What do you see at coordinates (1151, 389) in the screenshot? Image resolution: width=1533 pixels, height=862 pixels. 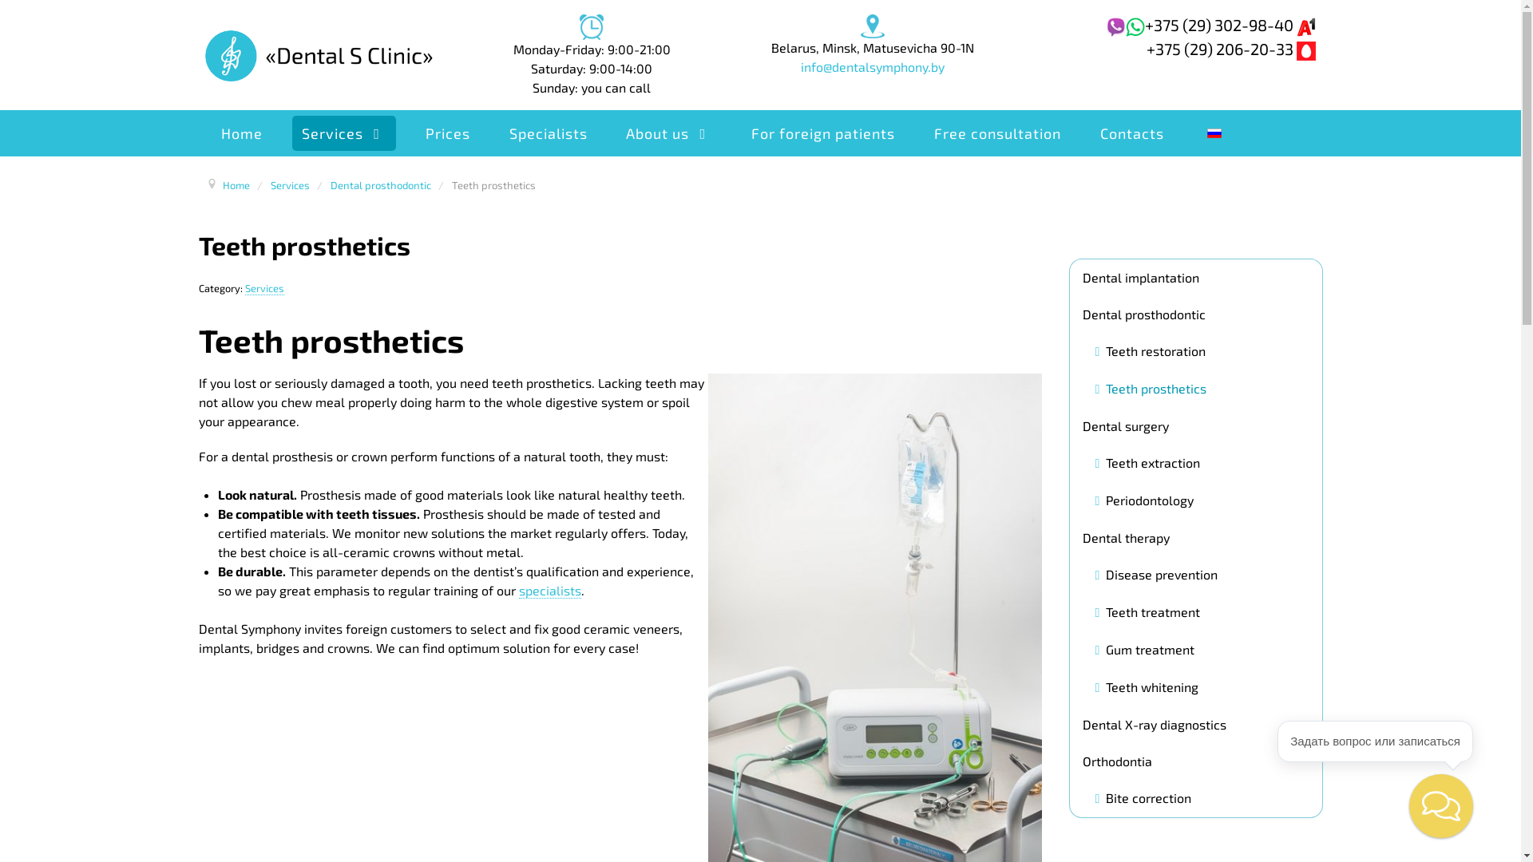 I see `Teeth prosthetics` at bounding box center [1151, 389].